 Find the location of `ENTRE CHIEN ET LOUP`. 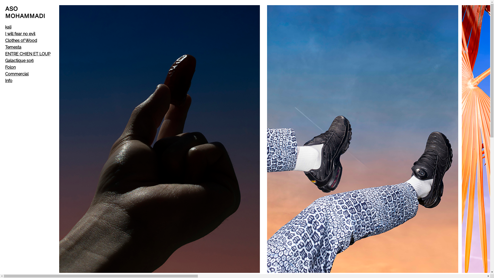

ENTRE CHIEN ET LOUP is located at coordinates (28, 54).